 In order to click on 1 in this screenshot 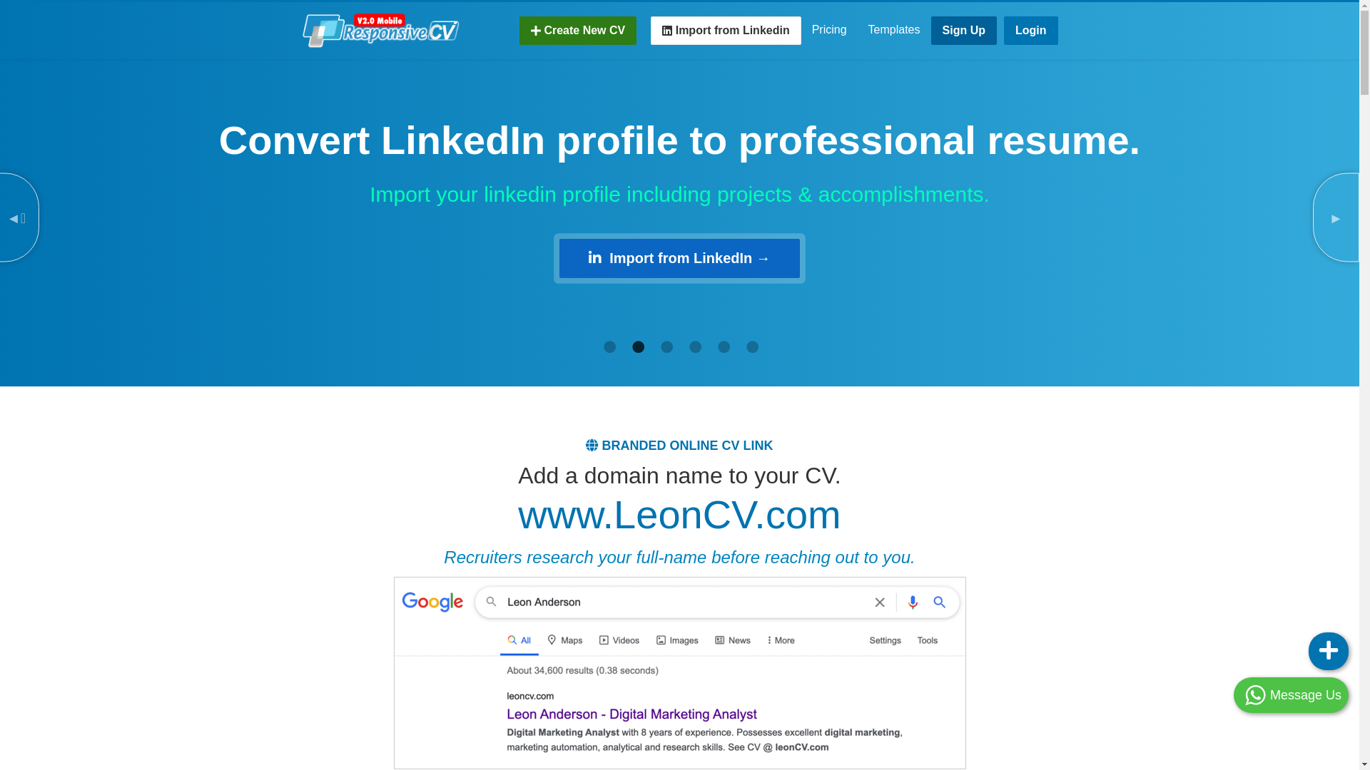, I will do `click(608, 347)`.